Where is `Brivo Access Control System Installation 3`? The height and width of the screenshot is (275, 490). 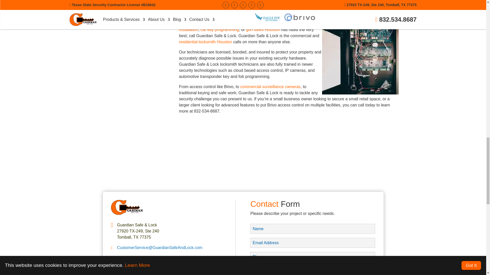
Brivo Access Control System Installation 3 is located at coordinates (360, 57).